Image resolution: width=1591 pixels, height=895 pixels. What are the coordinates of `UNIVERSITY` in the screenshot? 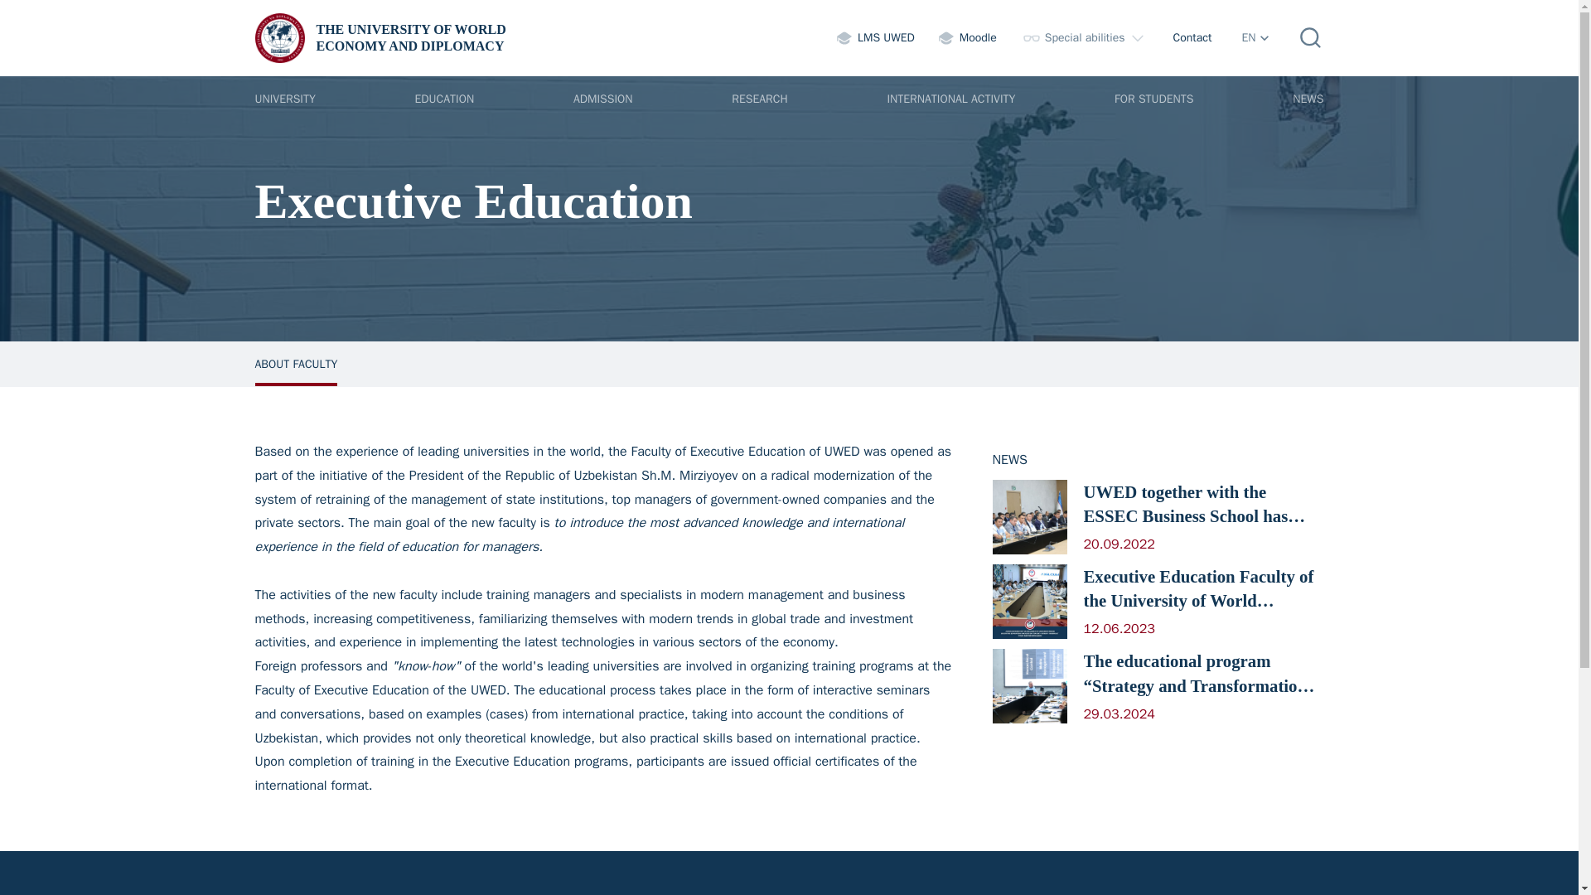 It's located at (285, 98).